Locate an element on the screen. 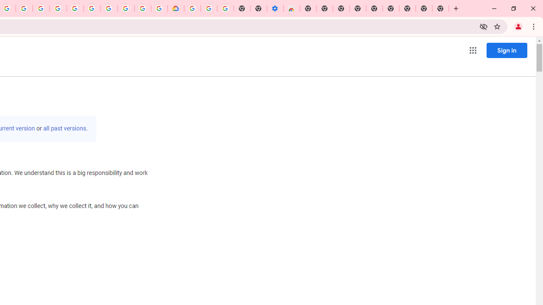 The width and height of the screenshot is (543, 305). Chrome Web Store - Accessibility extensions is located at coordinates (291, 8).